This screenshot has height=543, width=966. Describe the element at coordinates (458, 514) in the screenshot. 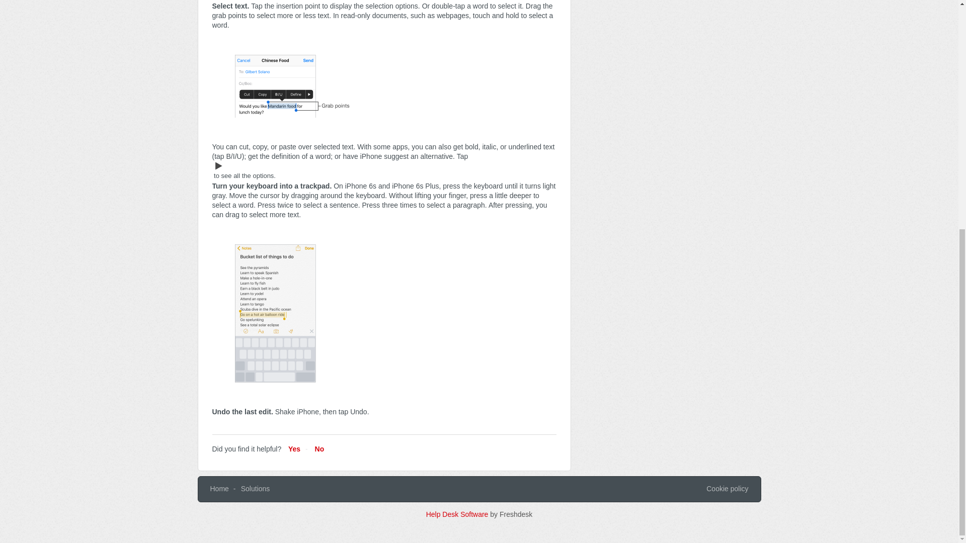

I see `Help Desk Software` at that location.